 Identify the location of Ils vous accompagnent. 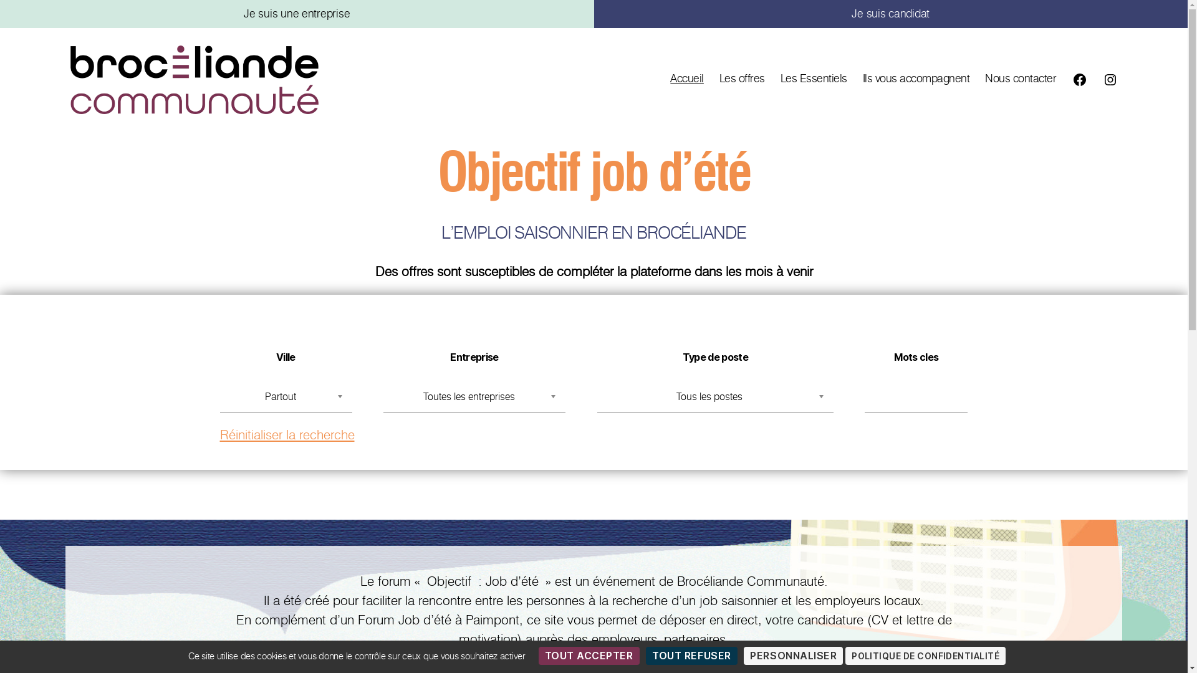
(916, 79).